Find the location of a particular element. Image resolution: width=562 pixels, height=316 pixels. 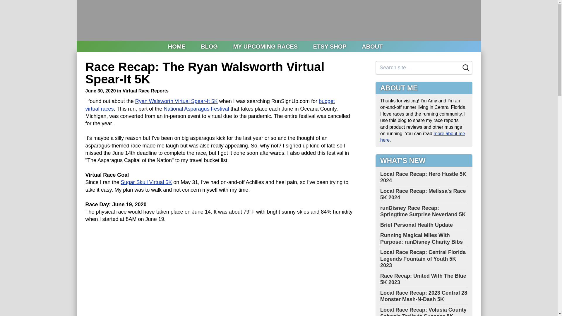

National Asparagus Festival is located at coordinates (196, 109).